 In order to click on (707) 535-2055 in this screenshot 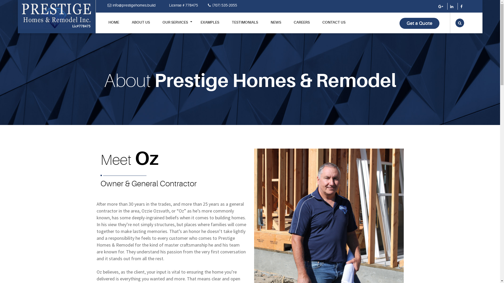, I will do `click(227, 5)`.